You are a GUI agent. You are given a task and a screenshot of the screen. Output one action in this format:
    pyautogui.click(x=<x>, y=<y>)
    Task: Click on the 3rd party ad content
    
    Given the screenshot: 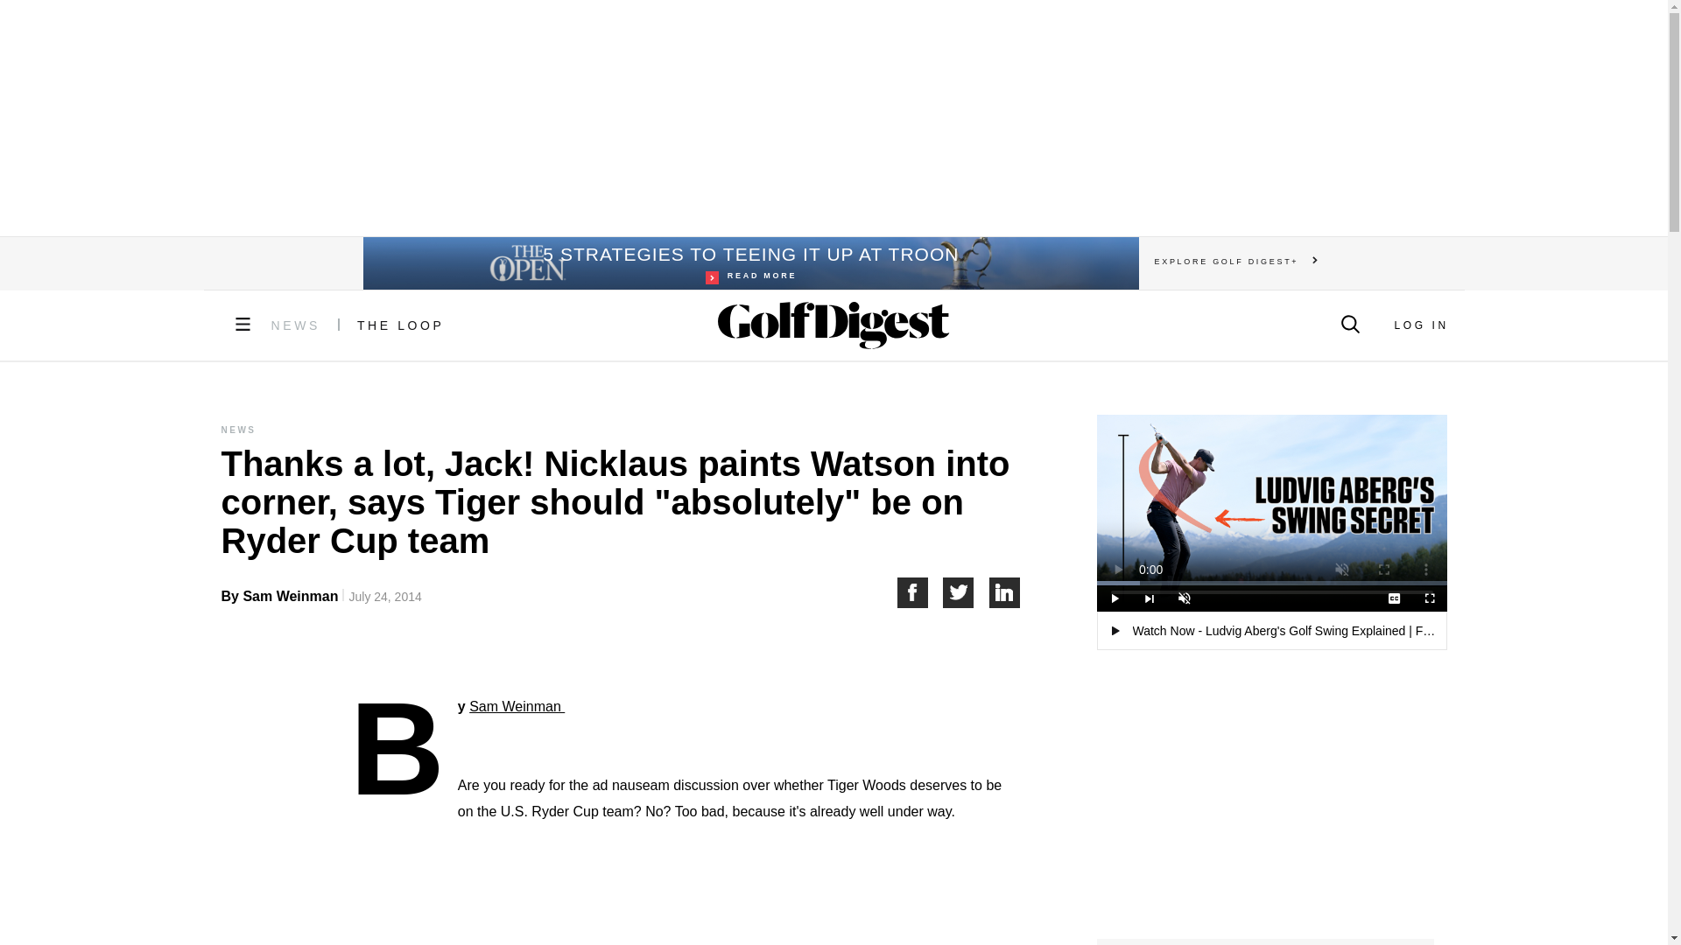 What is the action you would take?
    pyautogui.click(x=749, y=262)
    